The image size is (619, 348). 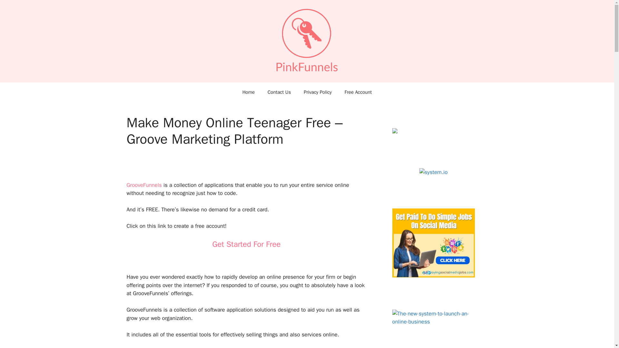 I want to click on Get Started For Free, so click(x=246, y=244).